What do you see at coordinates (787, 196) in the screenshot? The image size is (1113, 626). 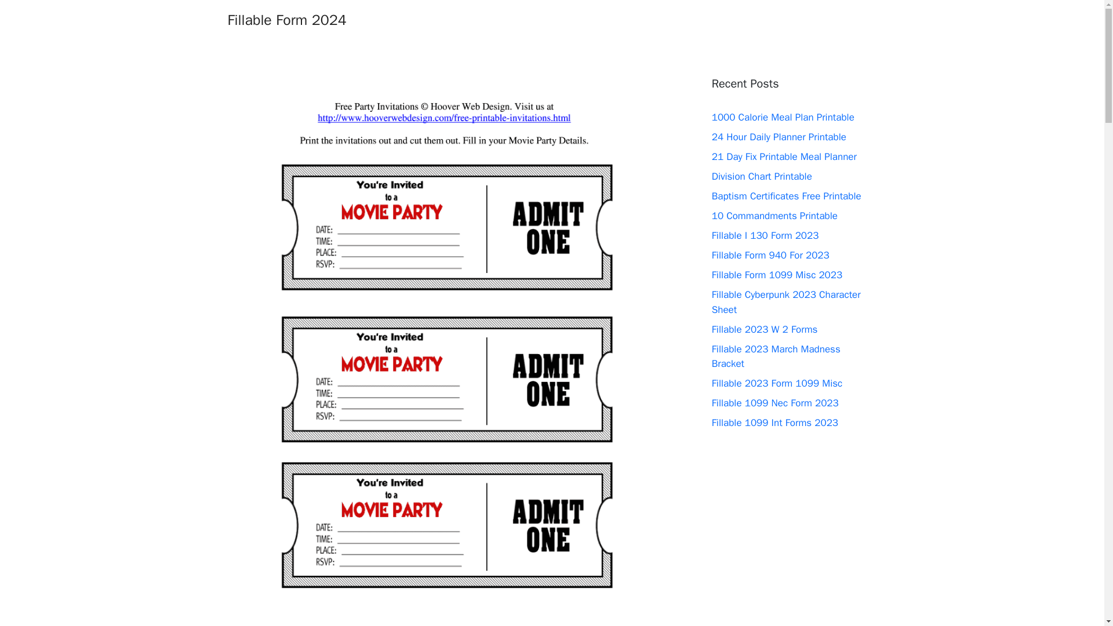 I see `Baptism Certificates Free Printable` at bounding box center [787, 196].